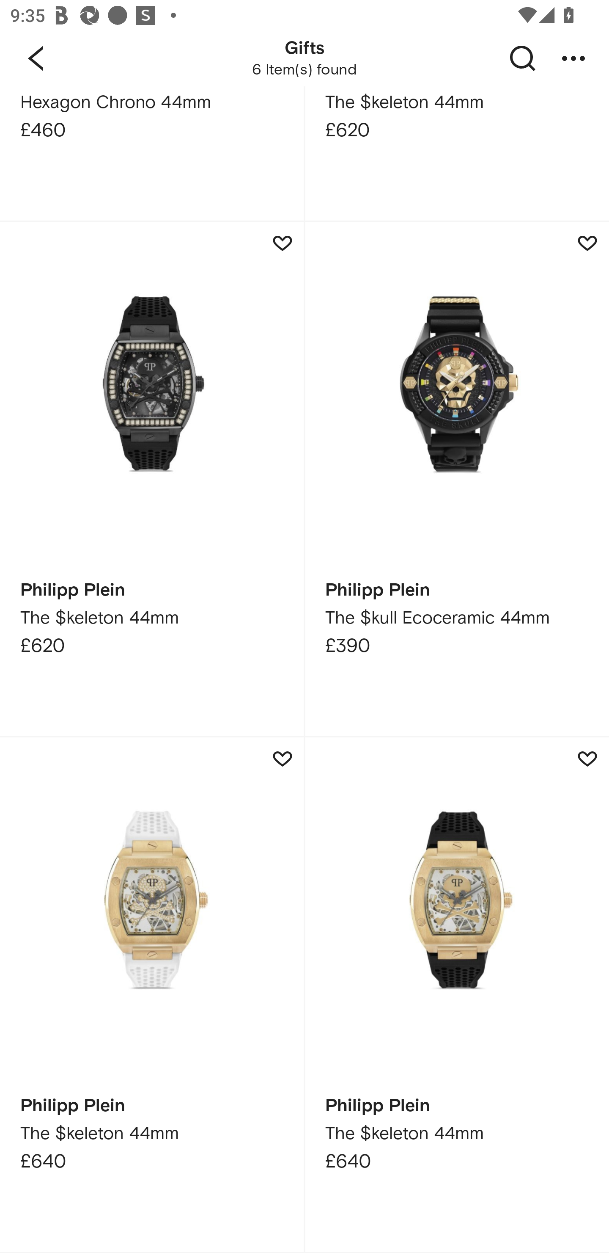 Image resolution: width=609 pixels, height=1253 pixels. Describe the element at coordinates (152, 995) in the screenshot. I see `Philipp Plein The $keleton 44mm £640` at that location.